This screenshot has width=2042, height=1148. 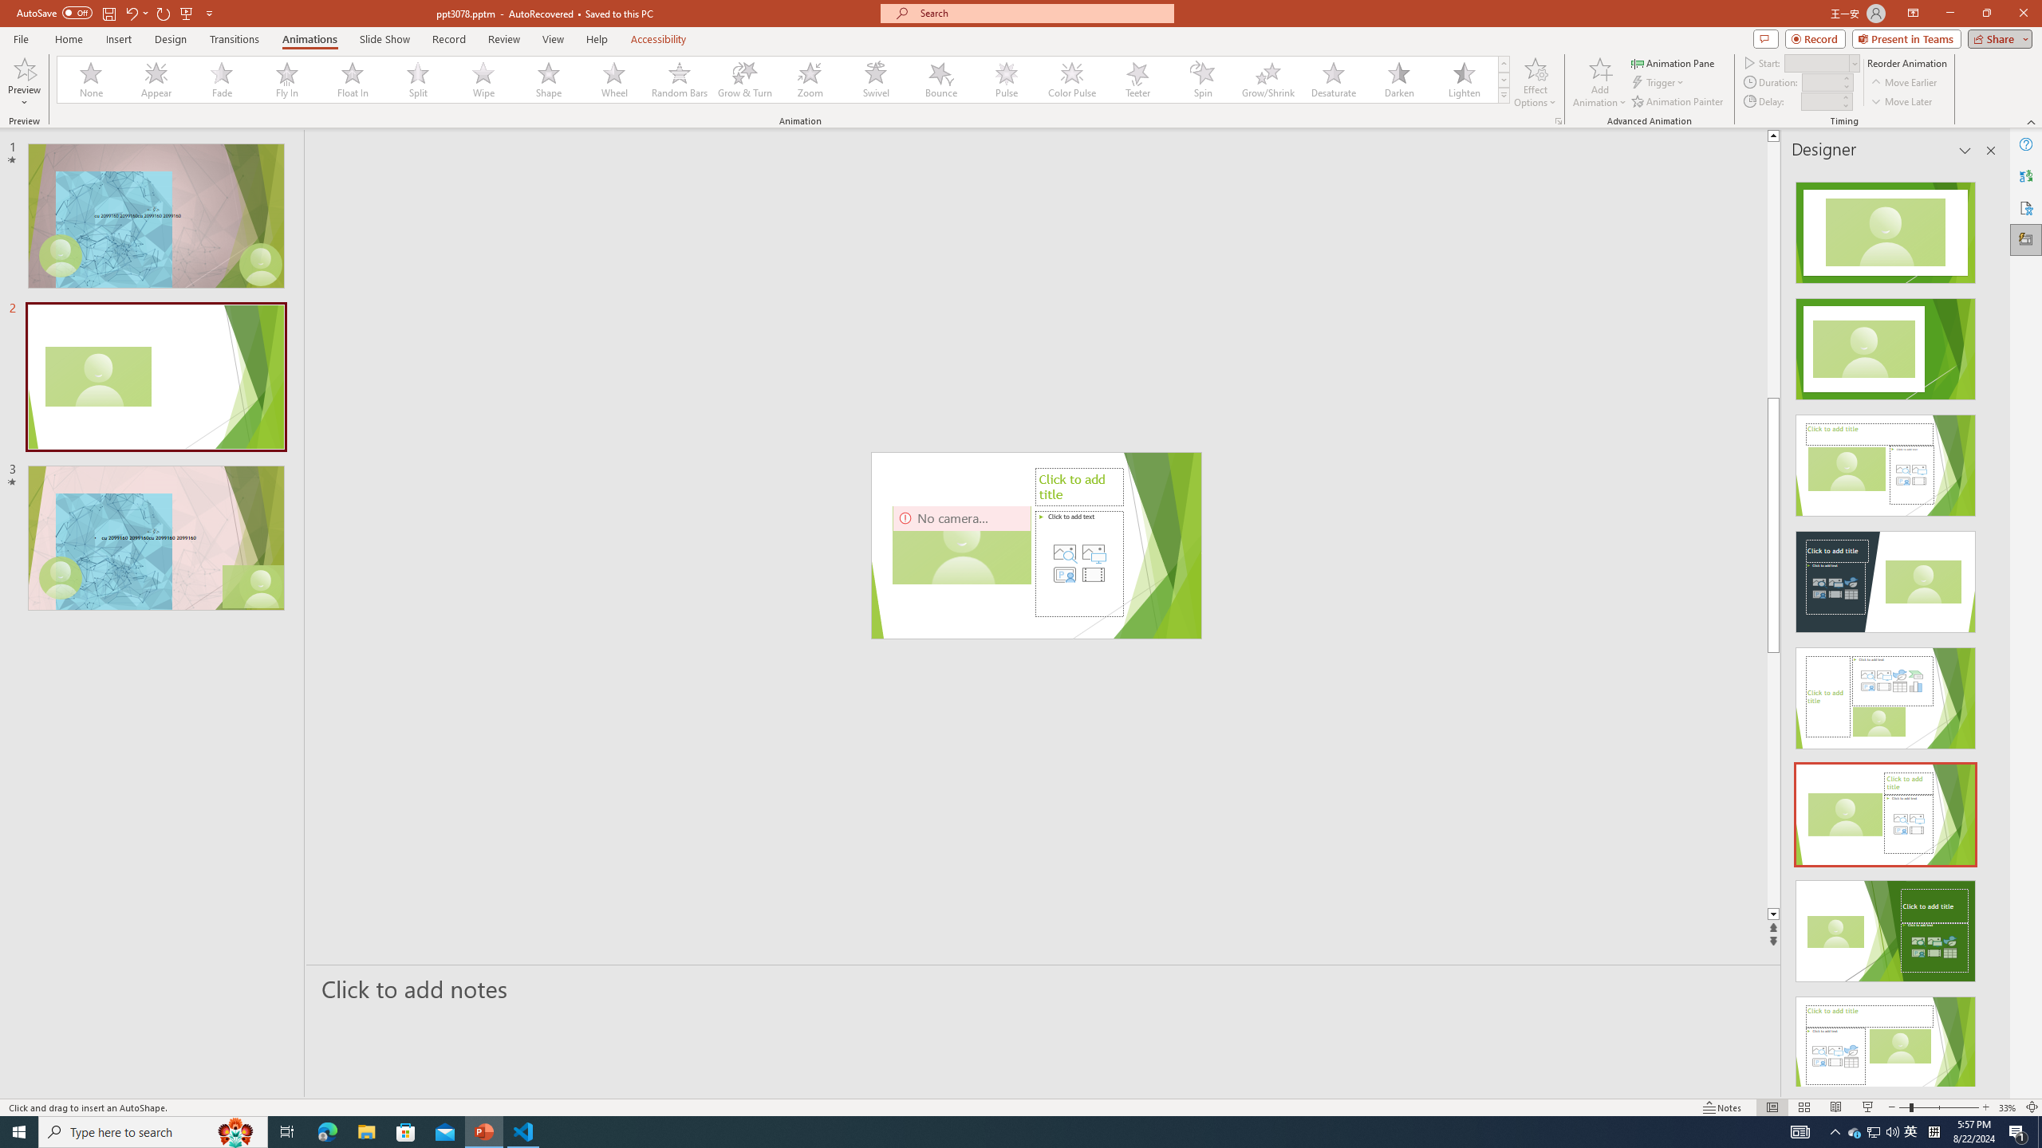 I want to click on Grow & Turn, so click(x=745, y=80).